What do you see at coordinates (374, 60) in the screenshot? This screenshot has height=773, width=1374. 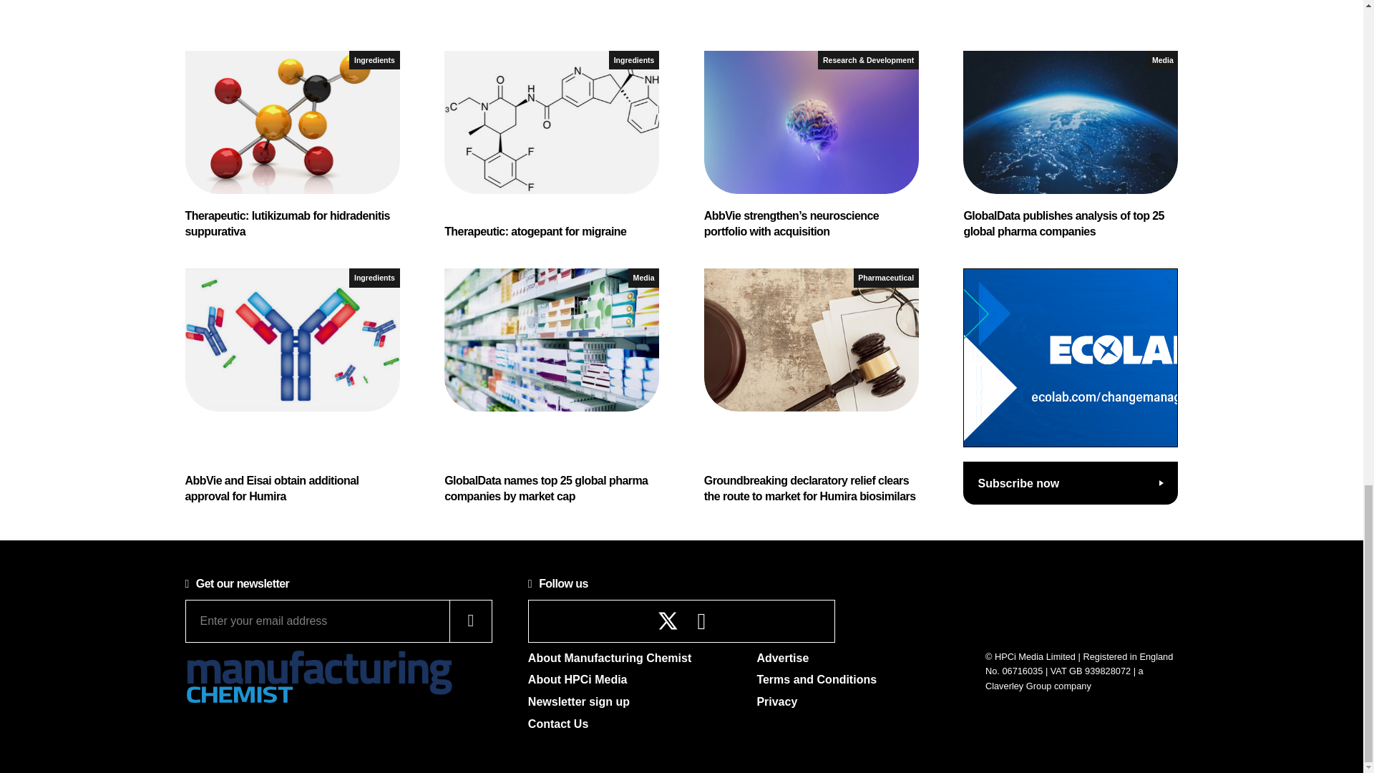 I see `Ingredients` at bounding box center [374, 60].